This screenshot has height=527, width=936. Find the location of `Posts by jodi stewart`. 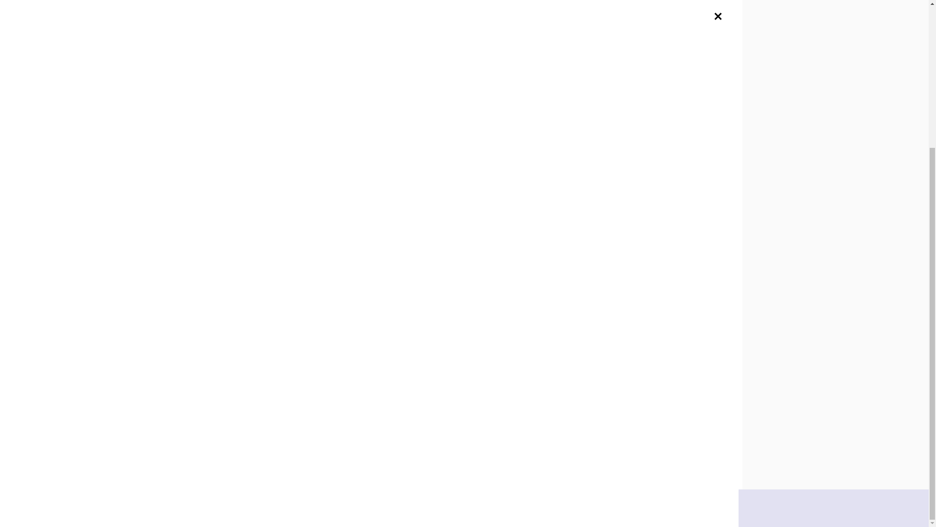

Posts by jodi stewart is located at coordinates (238, 305).